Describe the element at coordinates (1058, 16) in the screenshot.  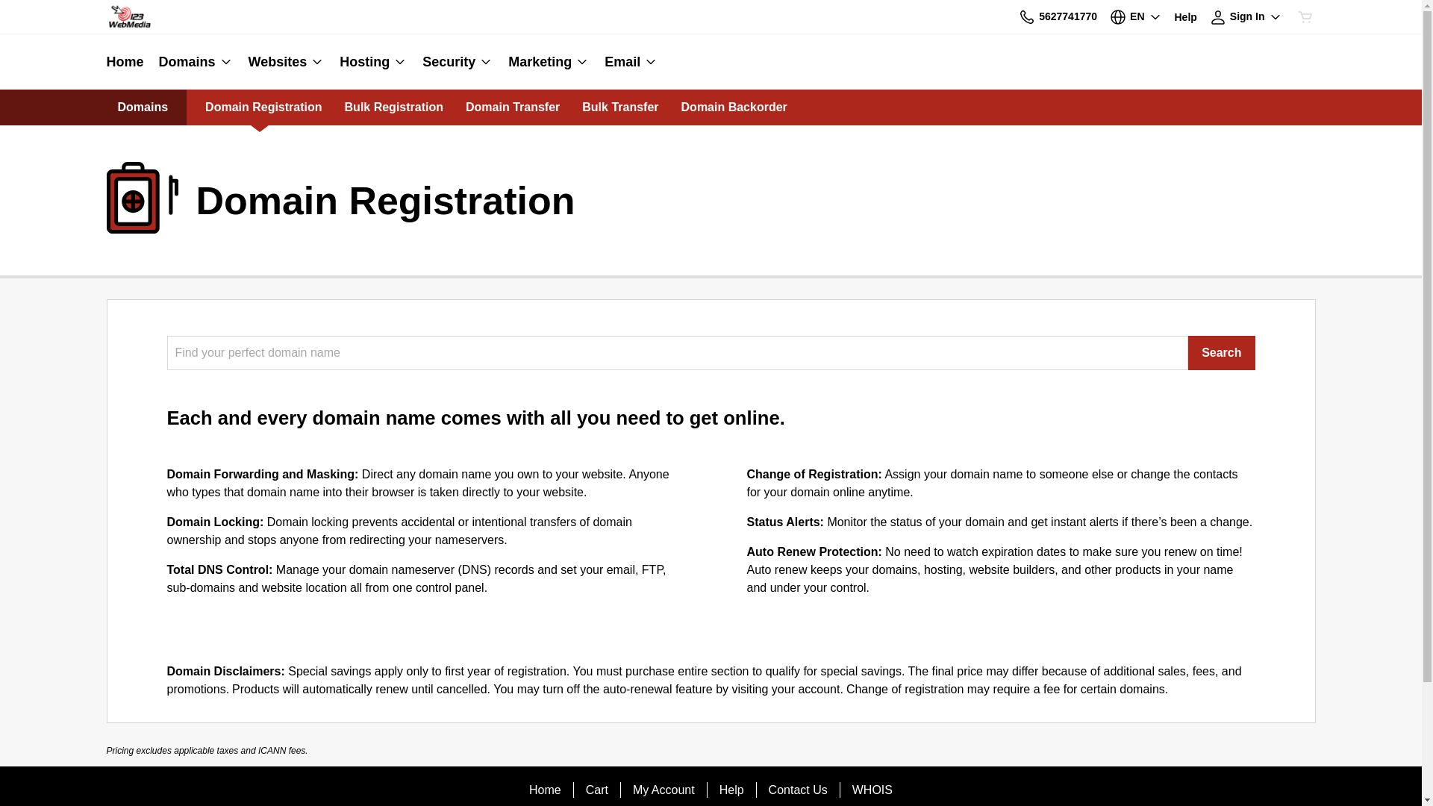
I see `5627741770` at that location.